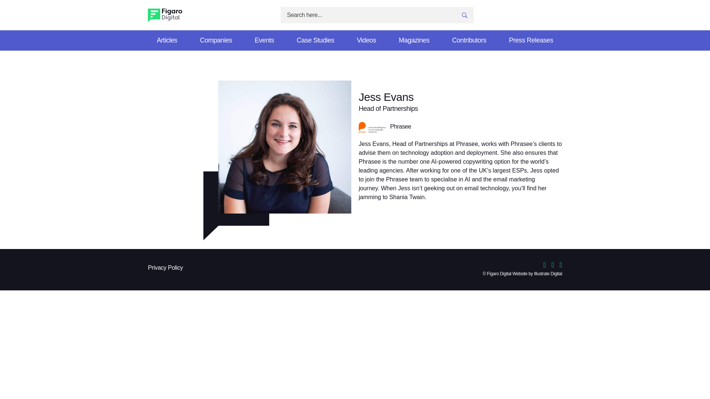  What do you see at coordinates (547, 265) in the screenshot?
I see `Twitter Icon` at bounding box center [547, 265].